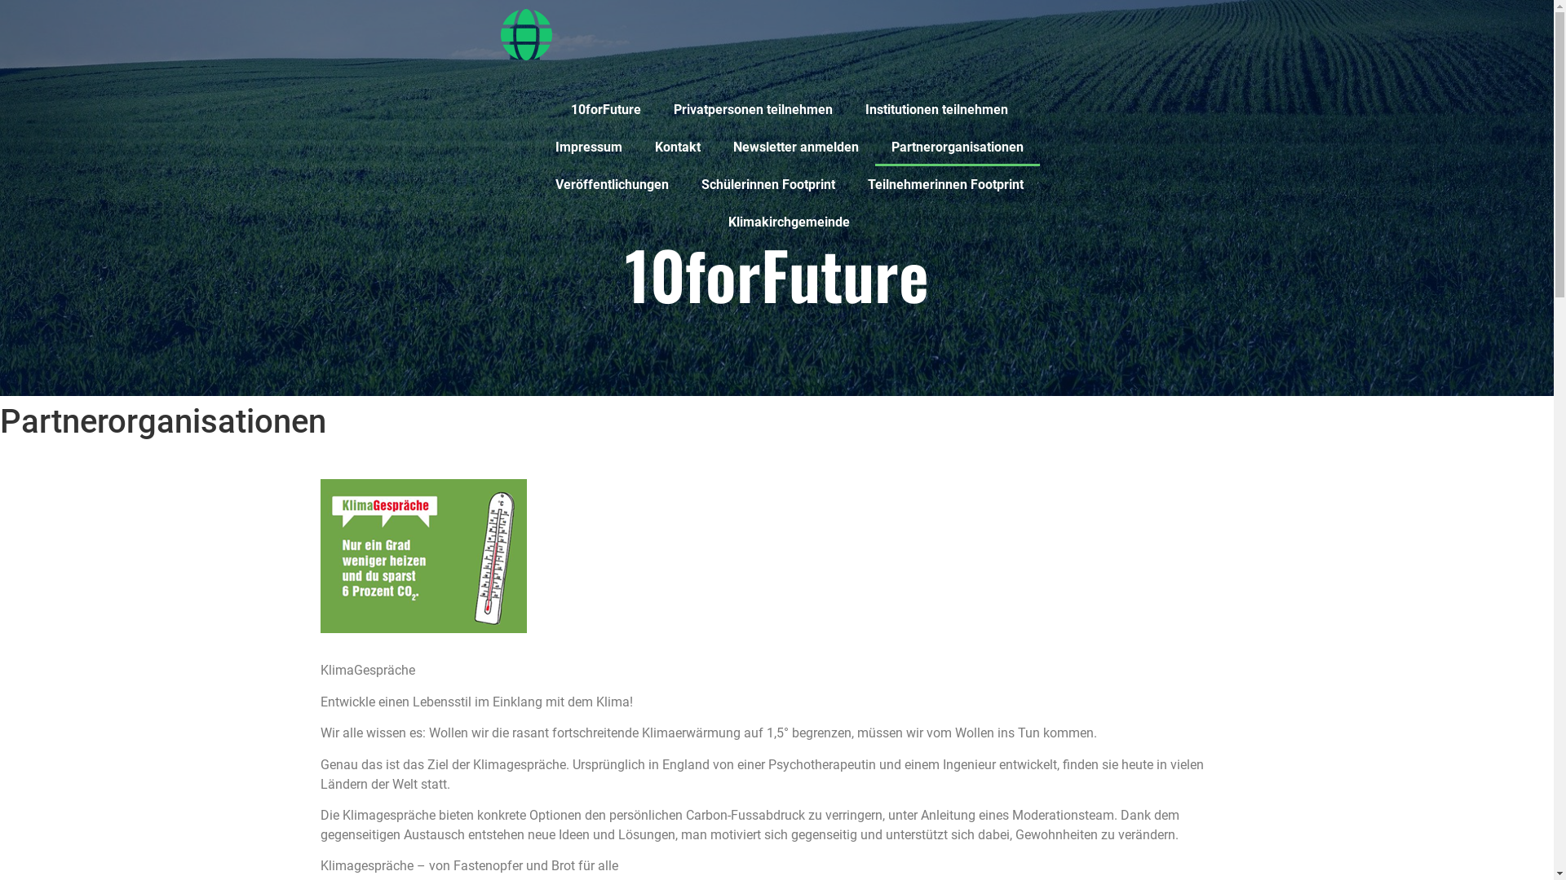  Describe the element at coordinates (957, 147) in the screenshot. I see `Partnerorganisationen` at that location.